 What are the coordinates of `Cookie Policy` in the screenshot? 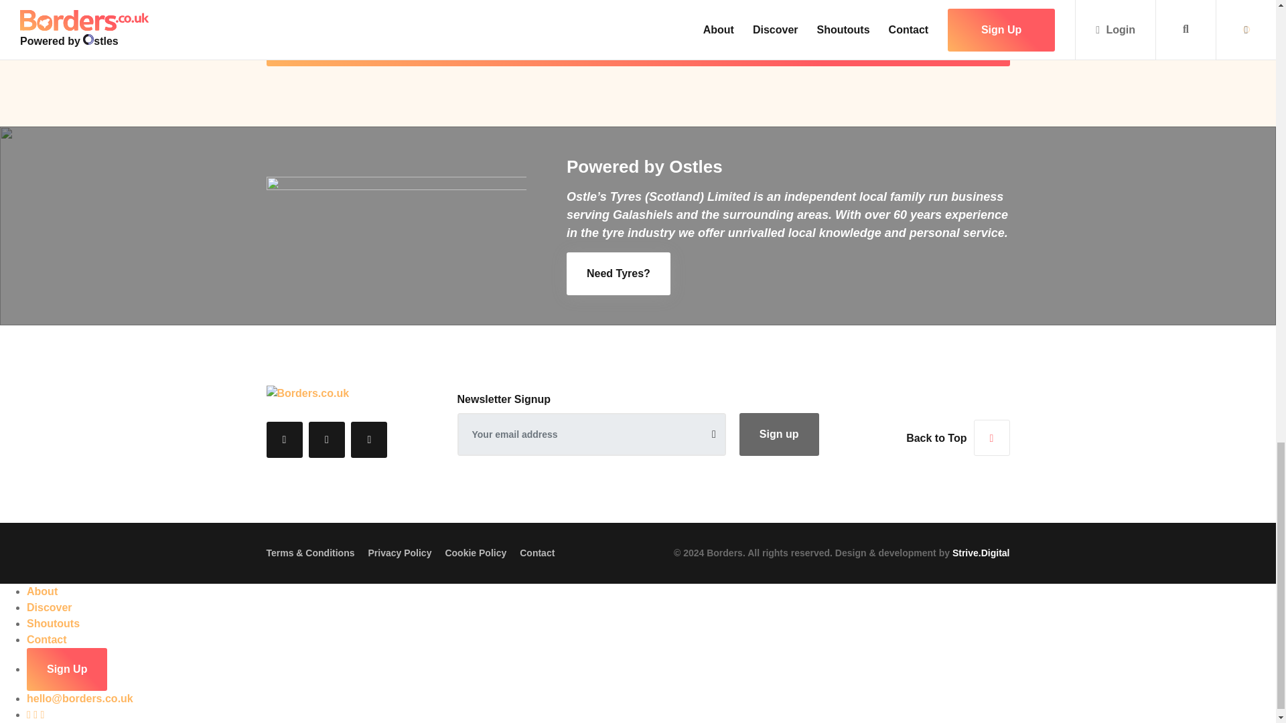 It's located at (476, 553).